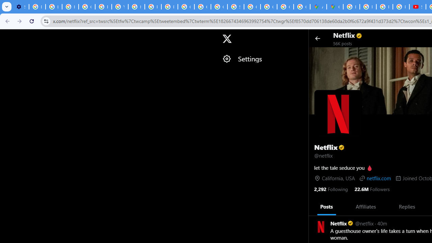 This screenshot has width=432, height=243. Describe the element at coordinates (342, 223) in the screenshot. I see `Netflix Verified account` at that location.